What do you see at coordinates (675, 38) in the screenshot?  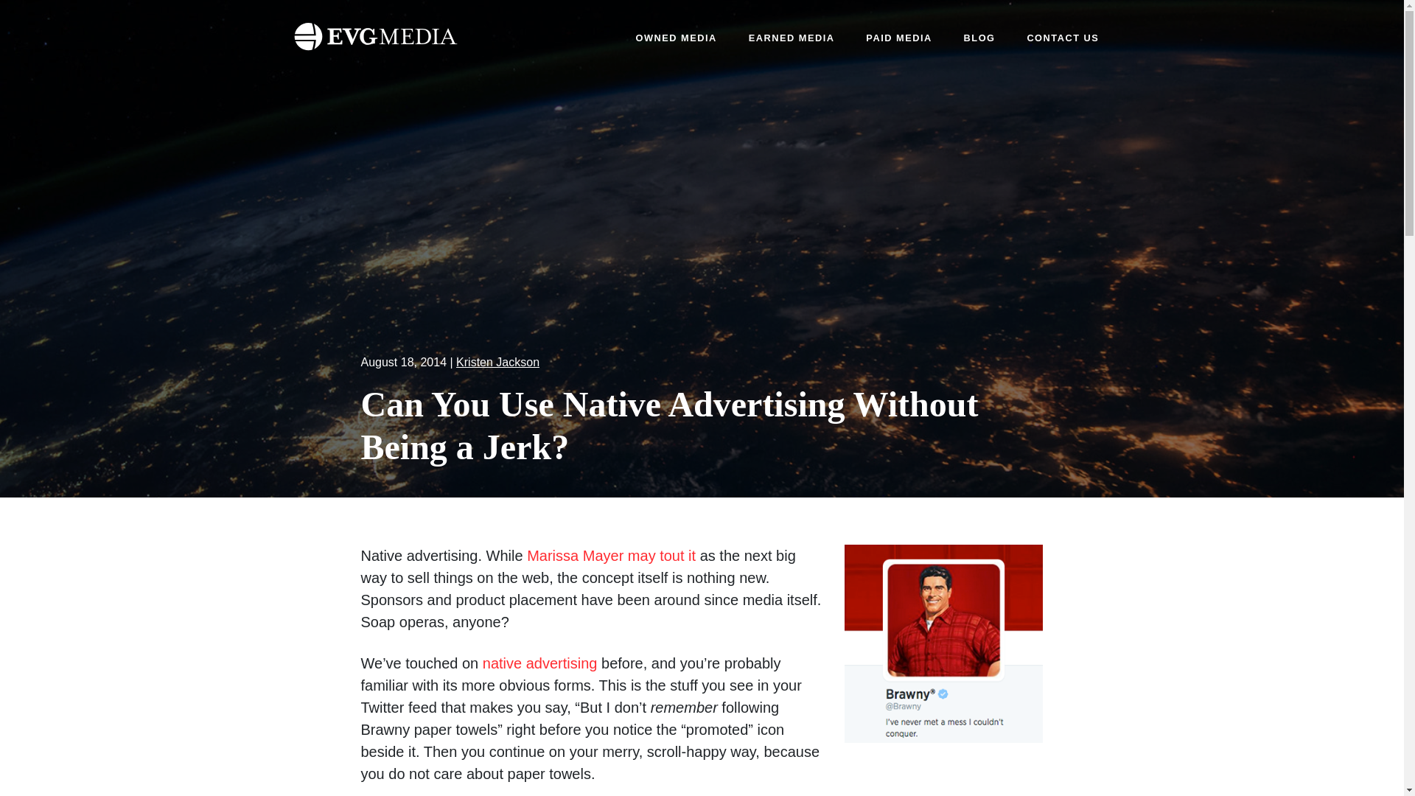 I see `OWNED MEDIA` at bounding box center [675, 38].